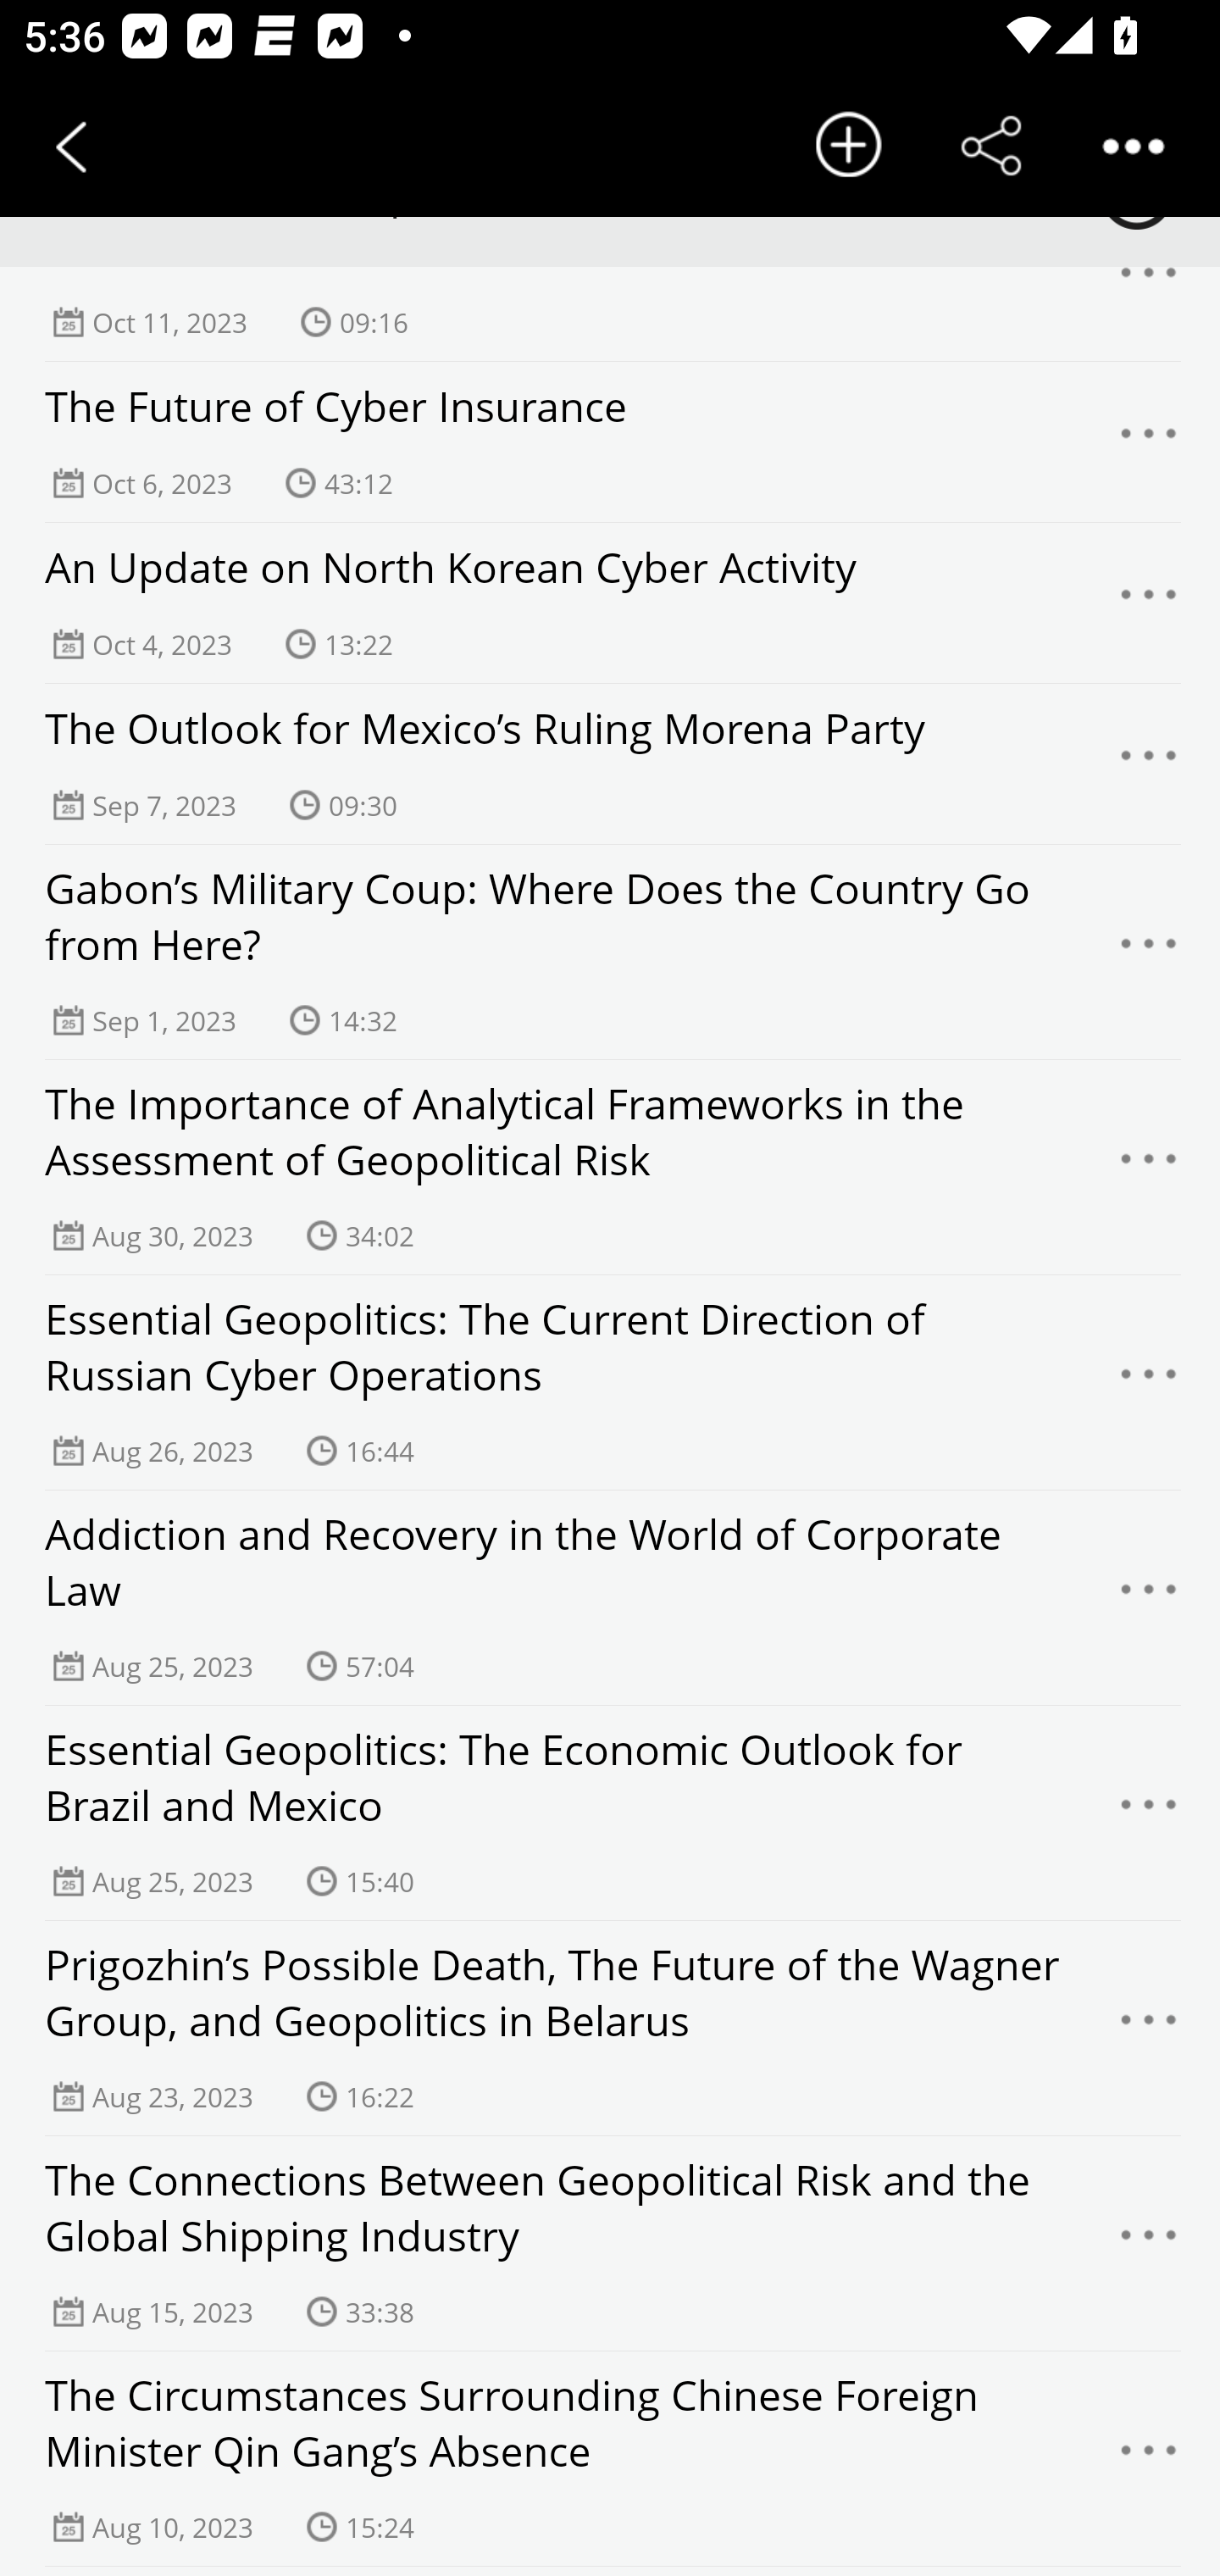  I want to click on Menu, so click(1149, 1168).